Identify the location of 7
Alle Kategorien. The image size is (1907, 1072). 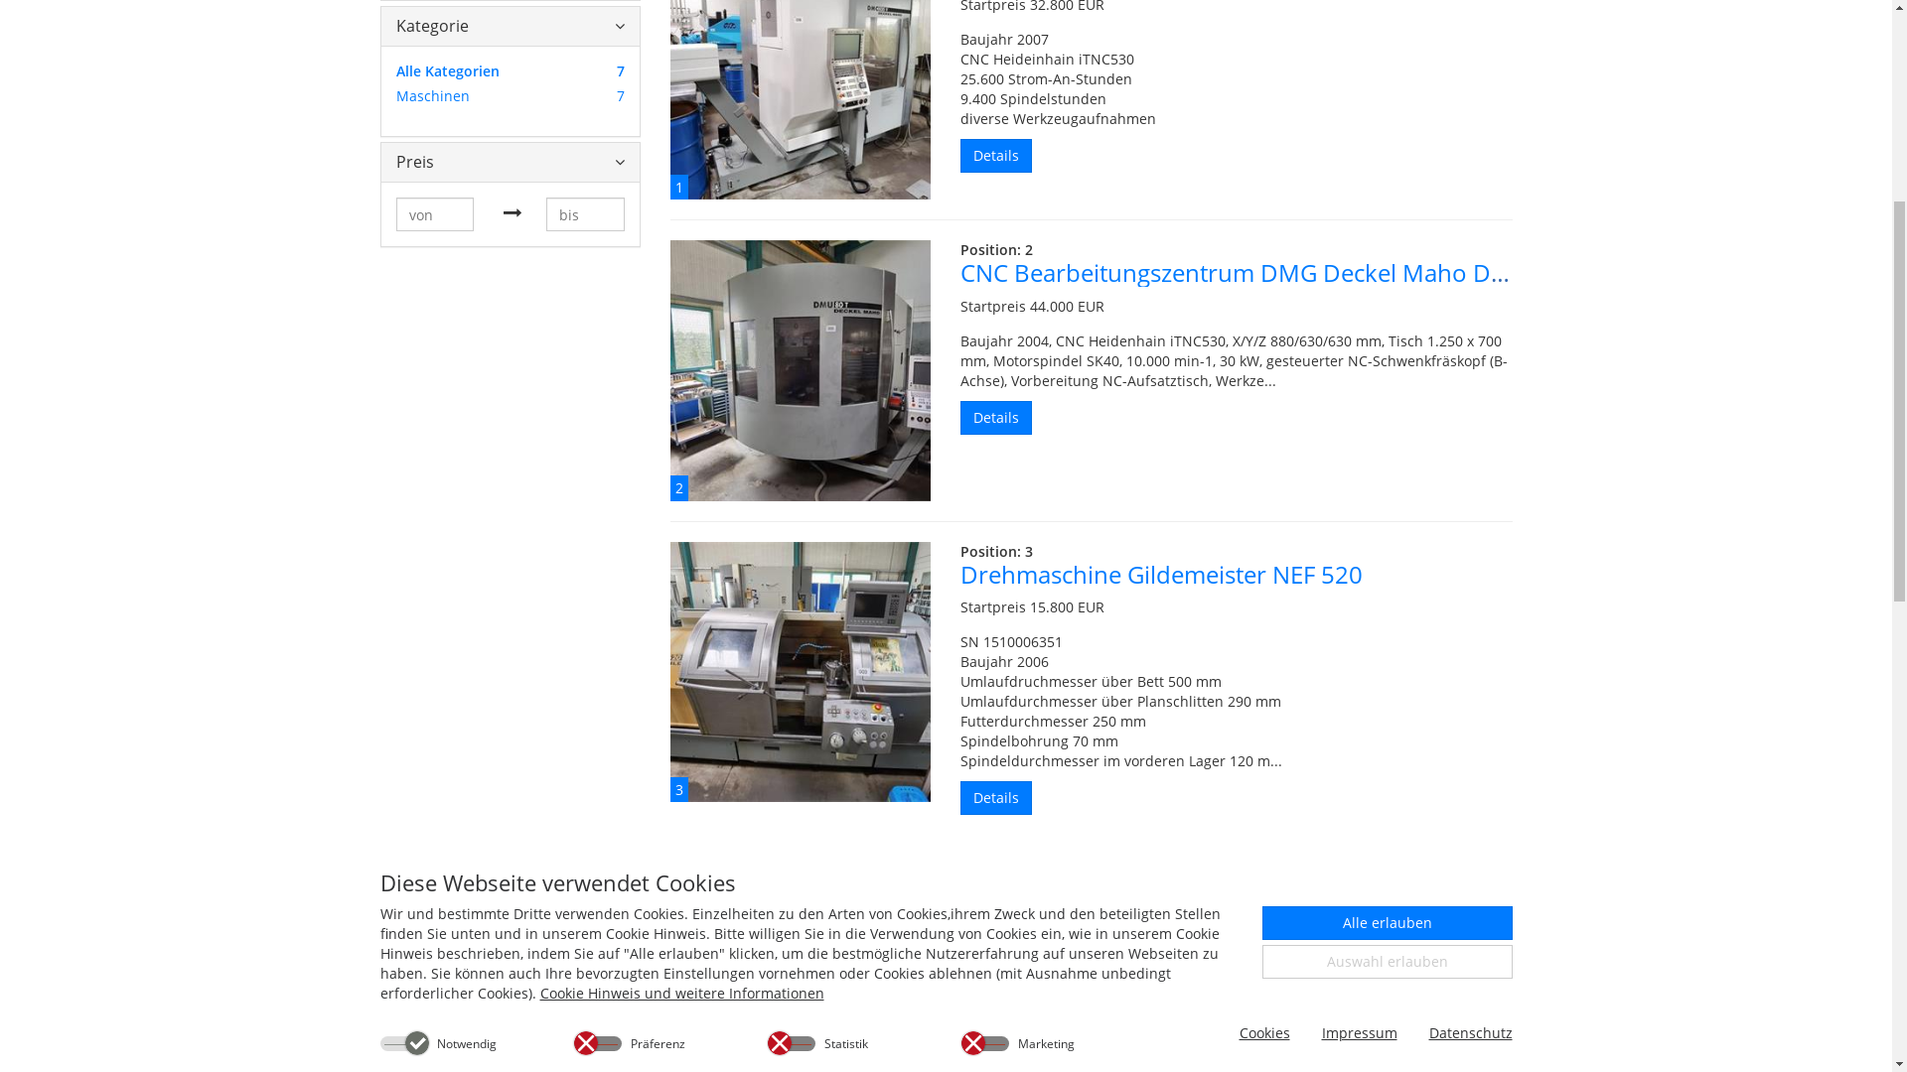
(475, 578).